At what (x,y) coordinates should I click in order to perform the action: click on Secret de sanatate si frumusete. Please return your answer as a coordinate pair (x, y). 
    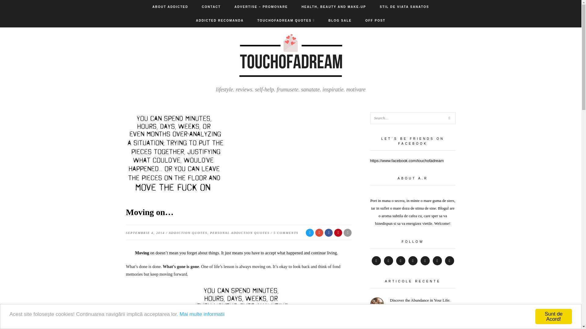
    Looking at the image, I should click on (334, 7).